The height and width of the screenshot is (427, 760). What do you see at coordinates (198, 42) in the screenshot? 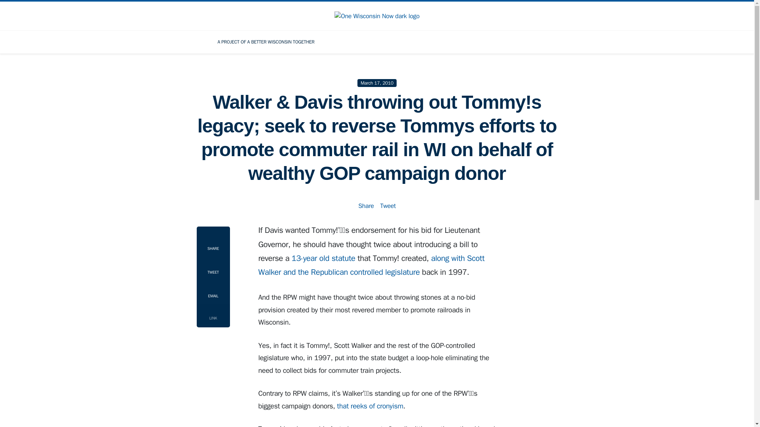
I see `Home` at bounding box center [198, 42].